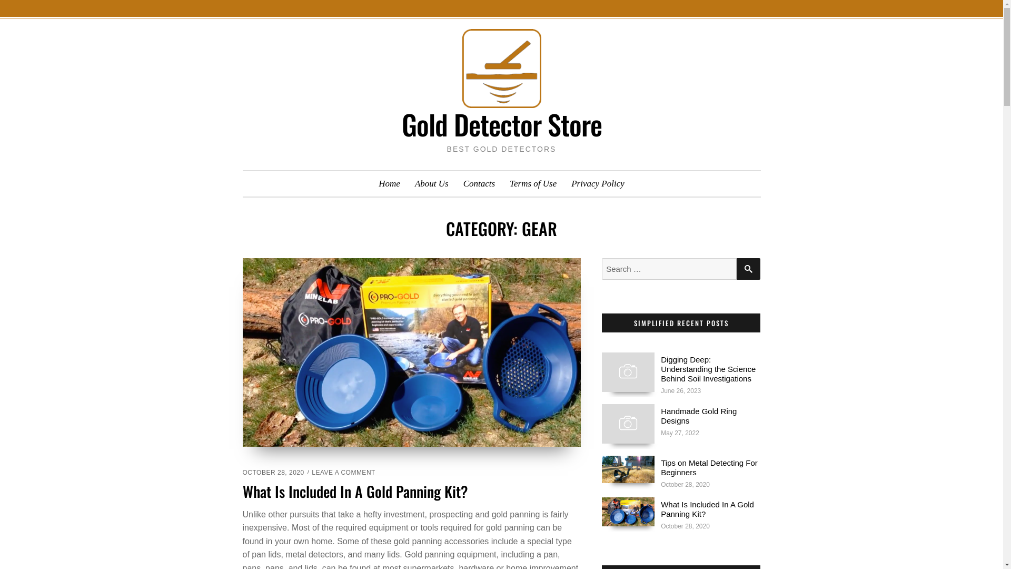  I want to click on What Is Included In A Gold Panning Kit?, so click(355, 491).